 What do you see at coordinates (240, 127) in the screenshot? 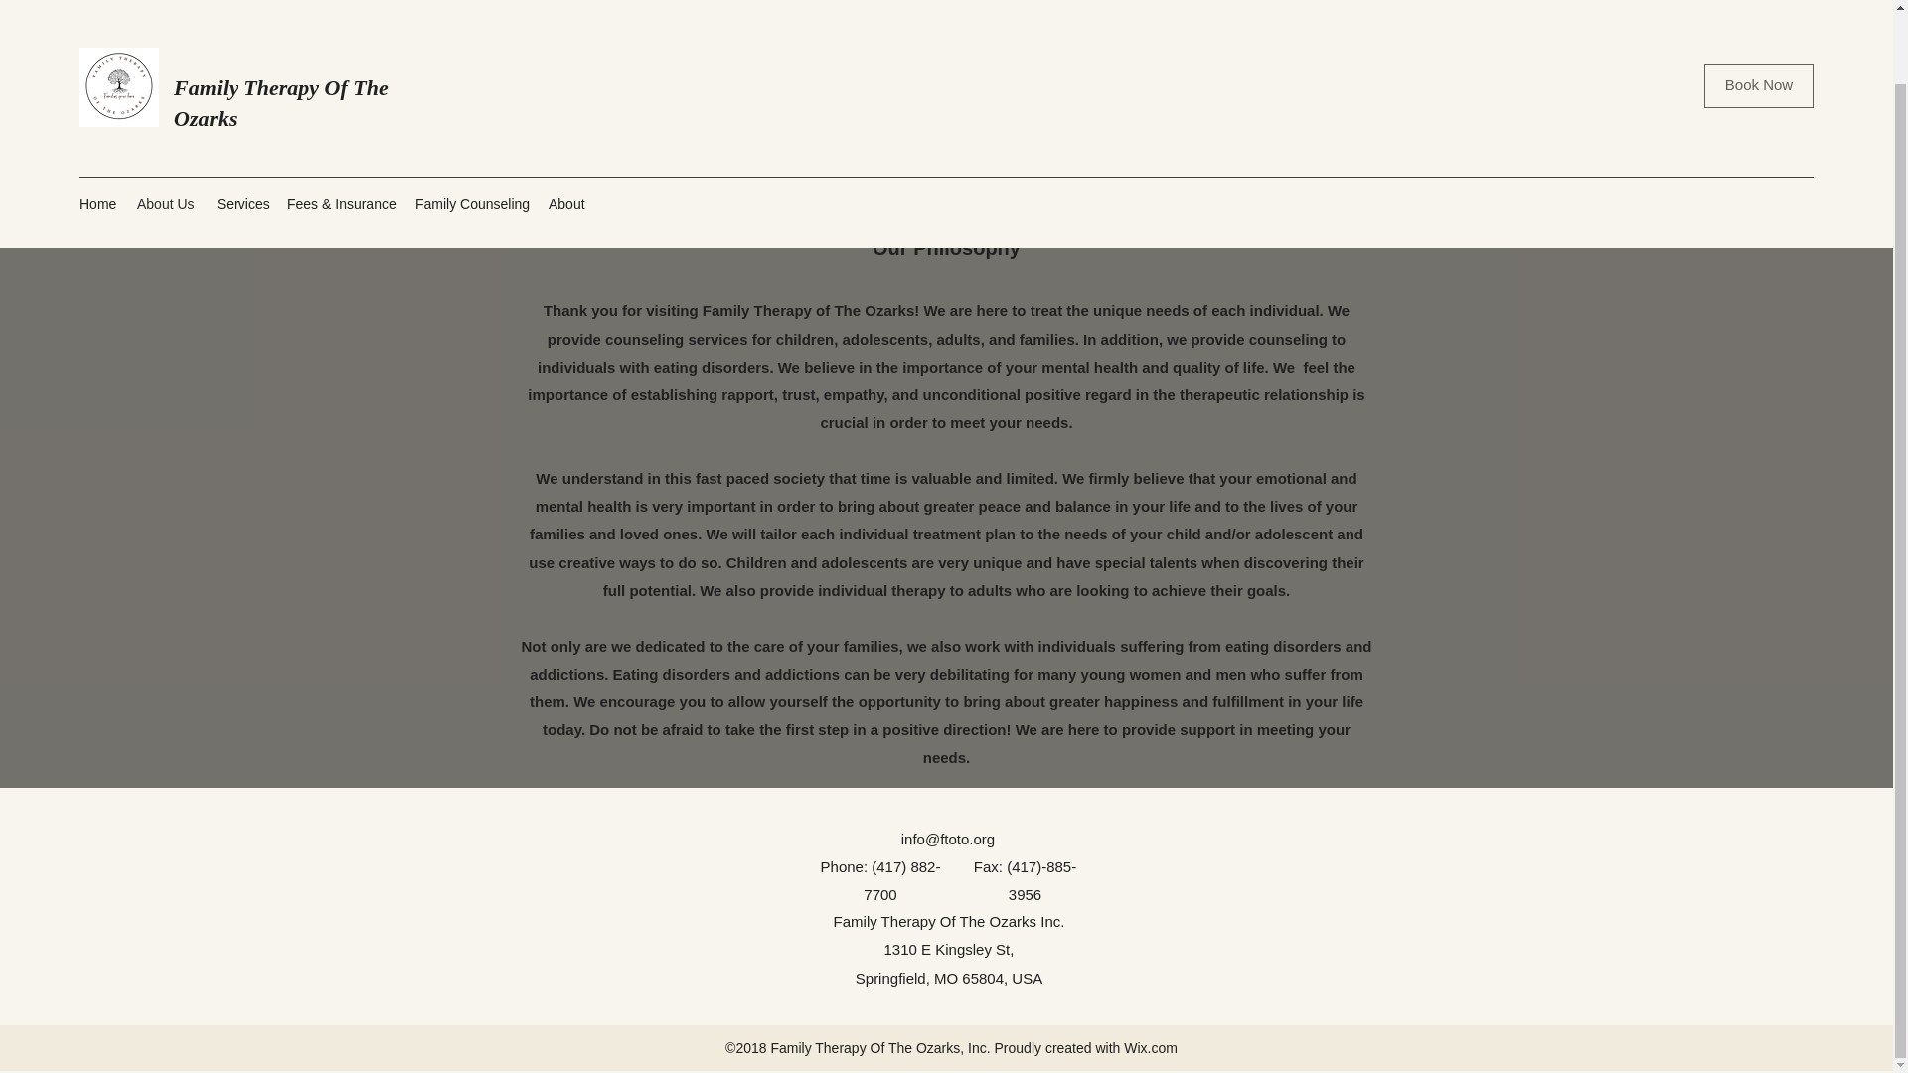
I see `Services` at bounding box center [240, 127].